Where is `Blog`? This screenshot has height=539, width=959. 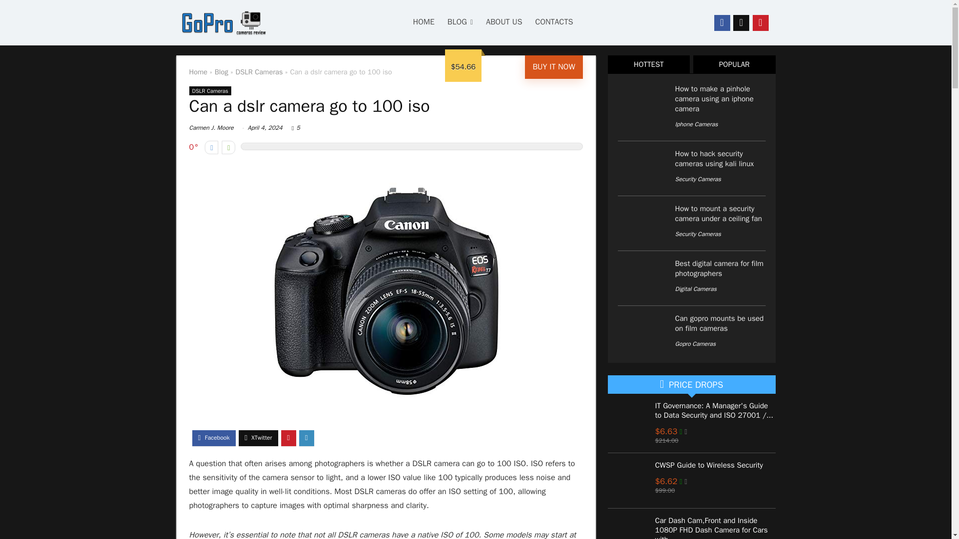
Blog is located at coordinates (221, 72).